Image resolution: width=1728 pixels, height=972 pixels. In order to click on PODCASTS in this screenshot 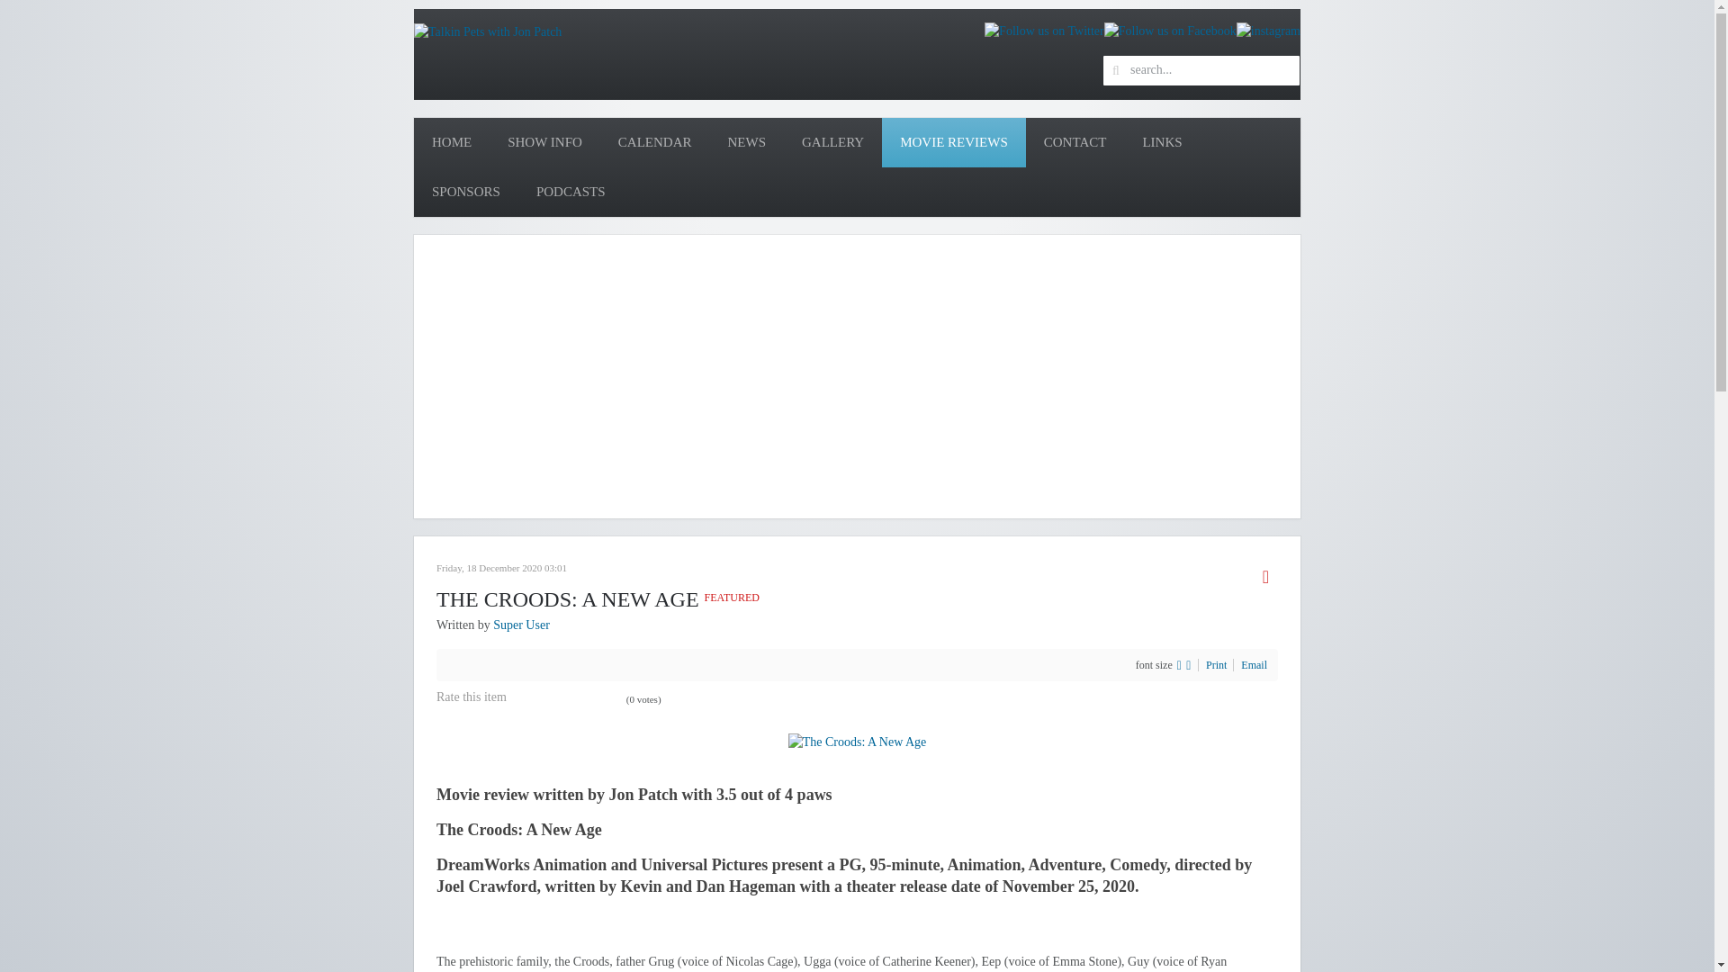, I will do `click(571, 191)`.